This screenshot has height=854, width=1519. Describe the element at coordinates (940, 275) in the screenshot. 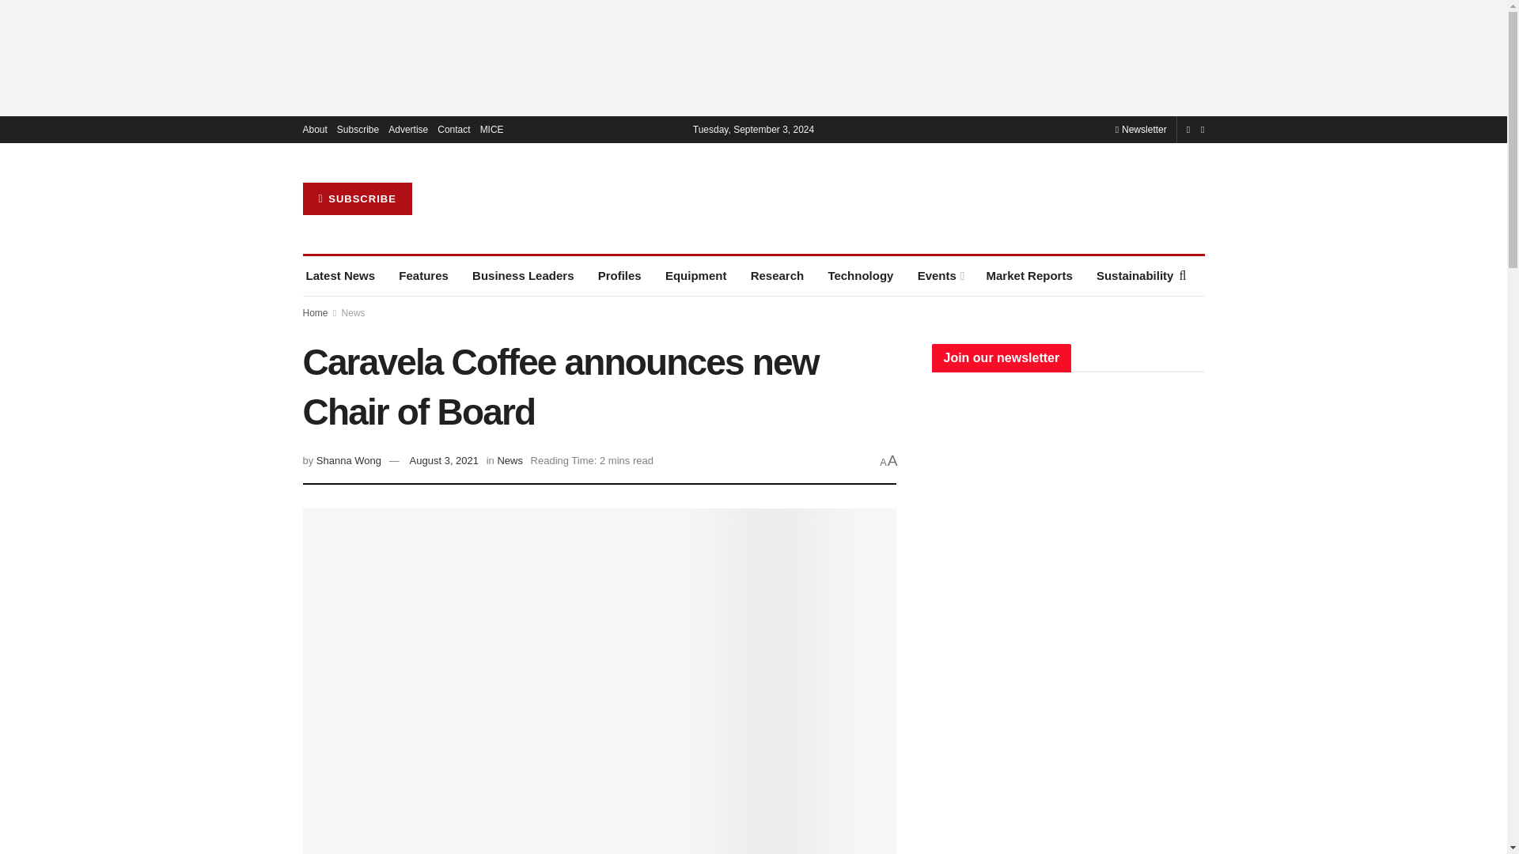

I see `Events` at that location.